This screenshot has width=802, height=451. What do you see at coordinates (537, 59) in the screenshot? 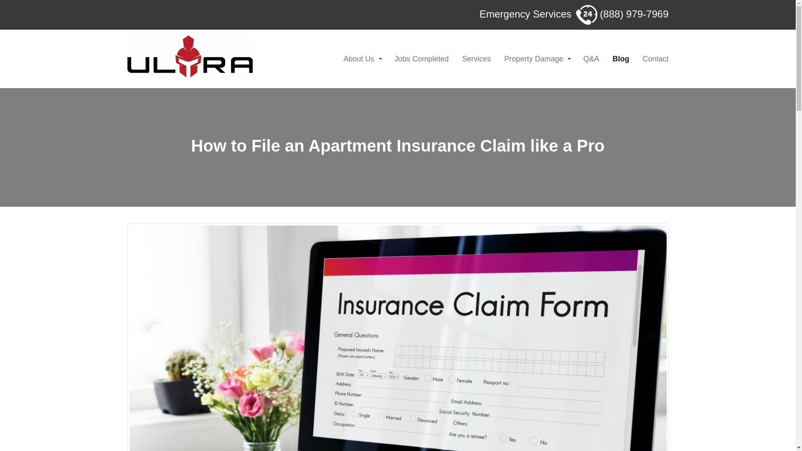
I see `Property Damage` at bounding box center [537, 59].